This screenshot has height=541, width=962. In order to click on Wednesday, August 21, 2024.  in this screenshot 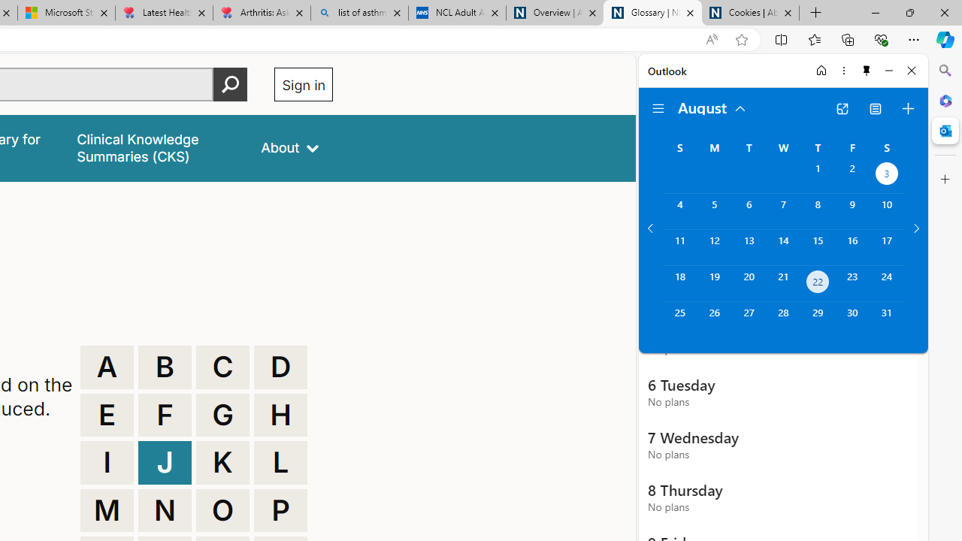, I will do `click(783, 284)`.